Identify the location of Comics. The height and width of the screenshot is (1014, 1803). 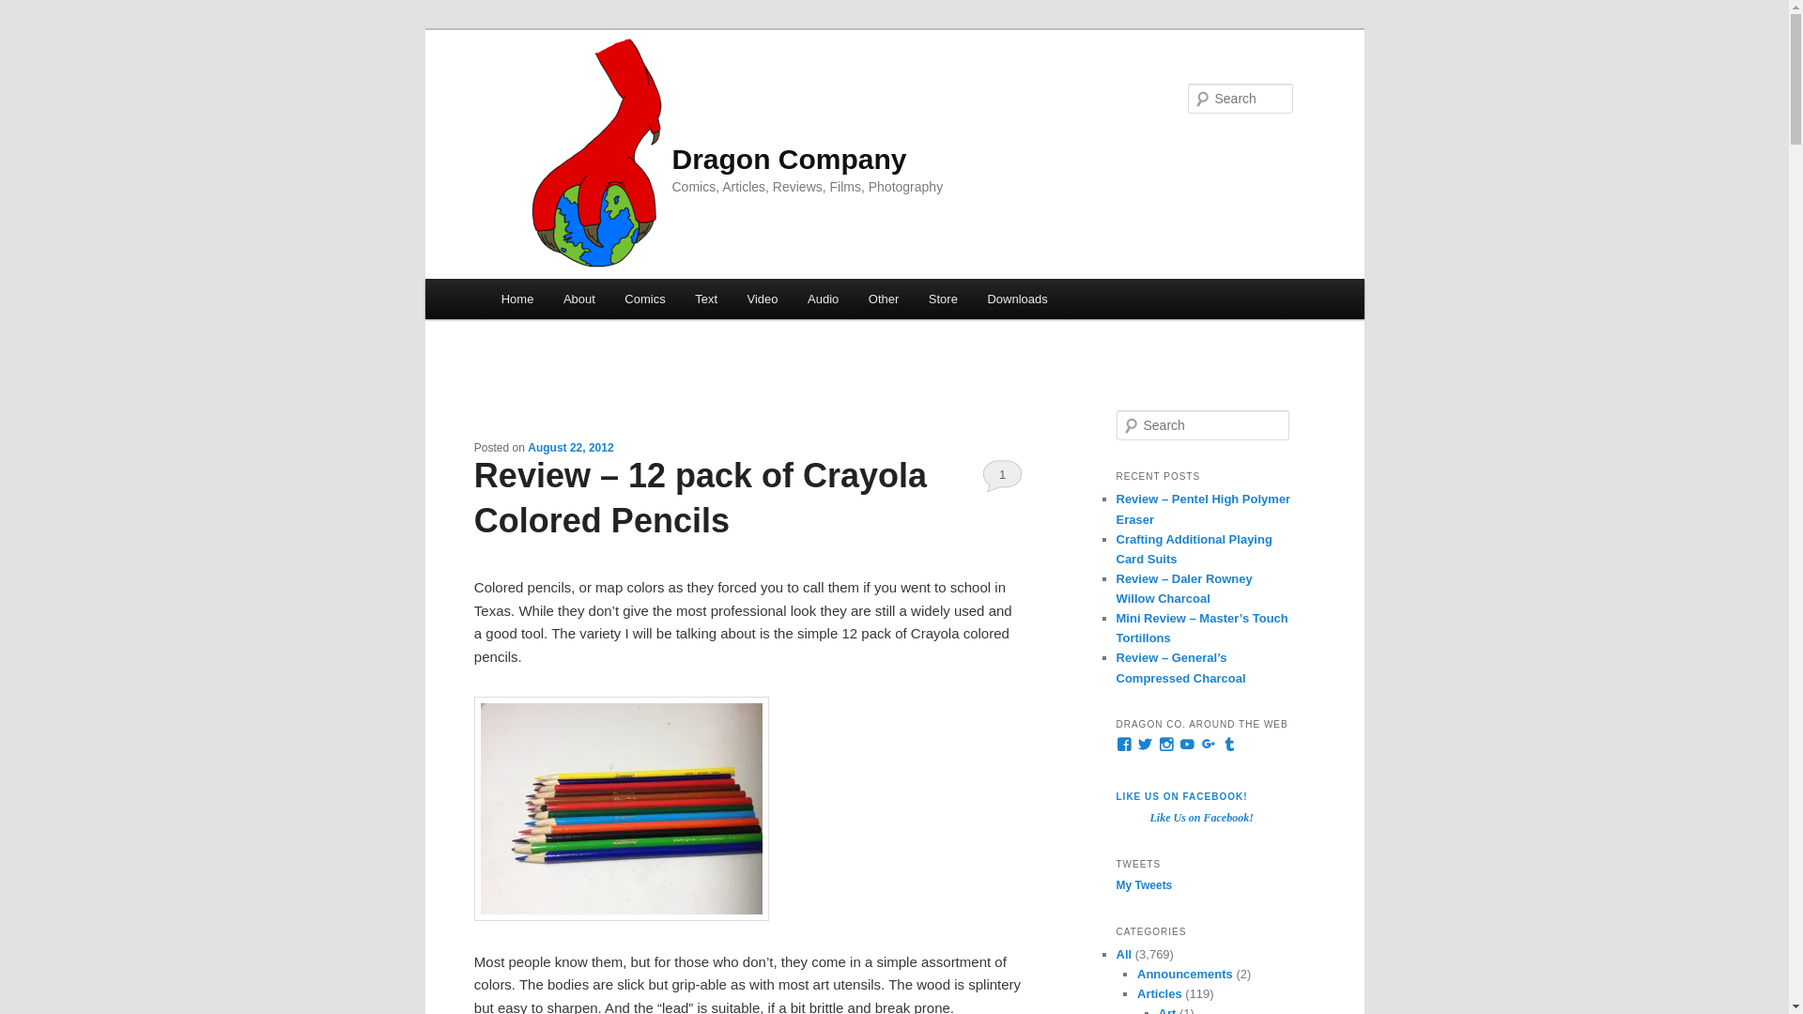
(646, 299).